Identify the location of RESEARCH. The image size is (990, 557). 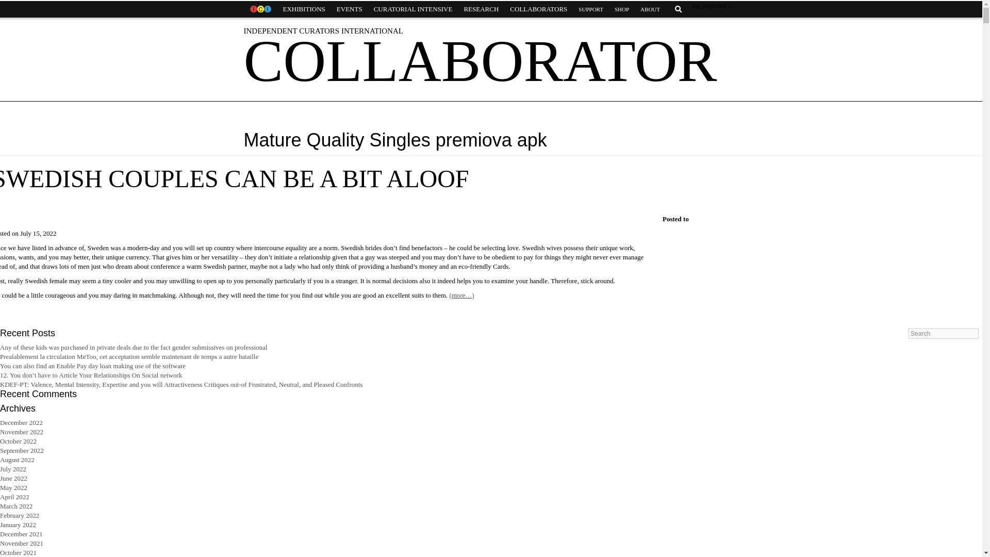
(481, 9).